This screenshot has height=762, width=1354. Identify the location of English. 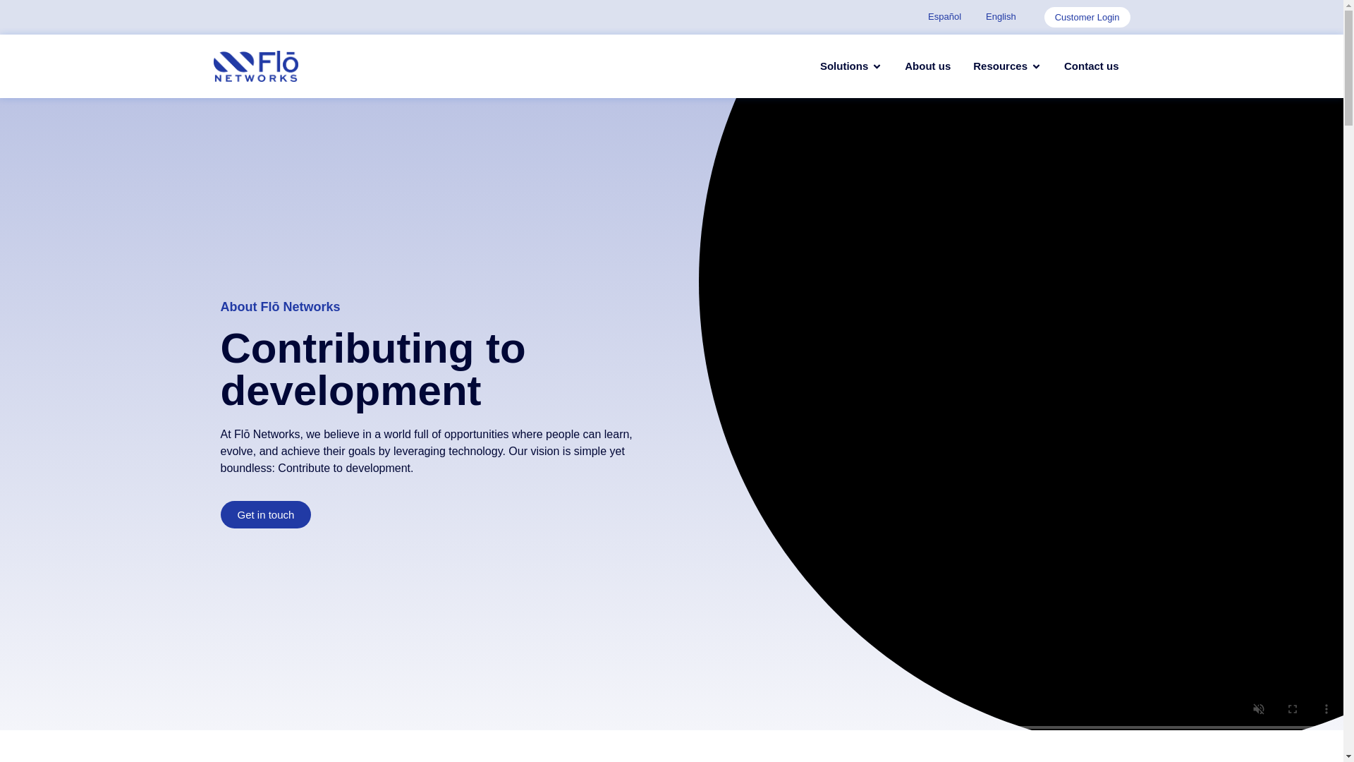
(997, 16).